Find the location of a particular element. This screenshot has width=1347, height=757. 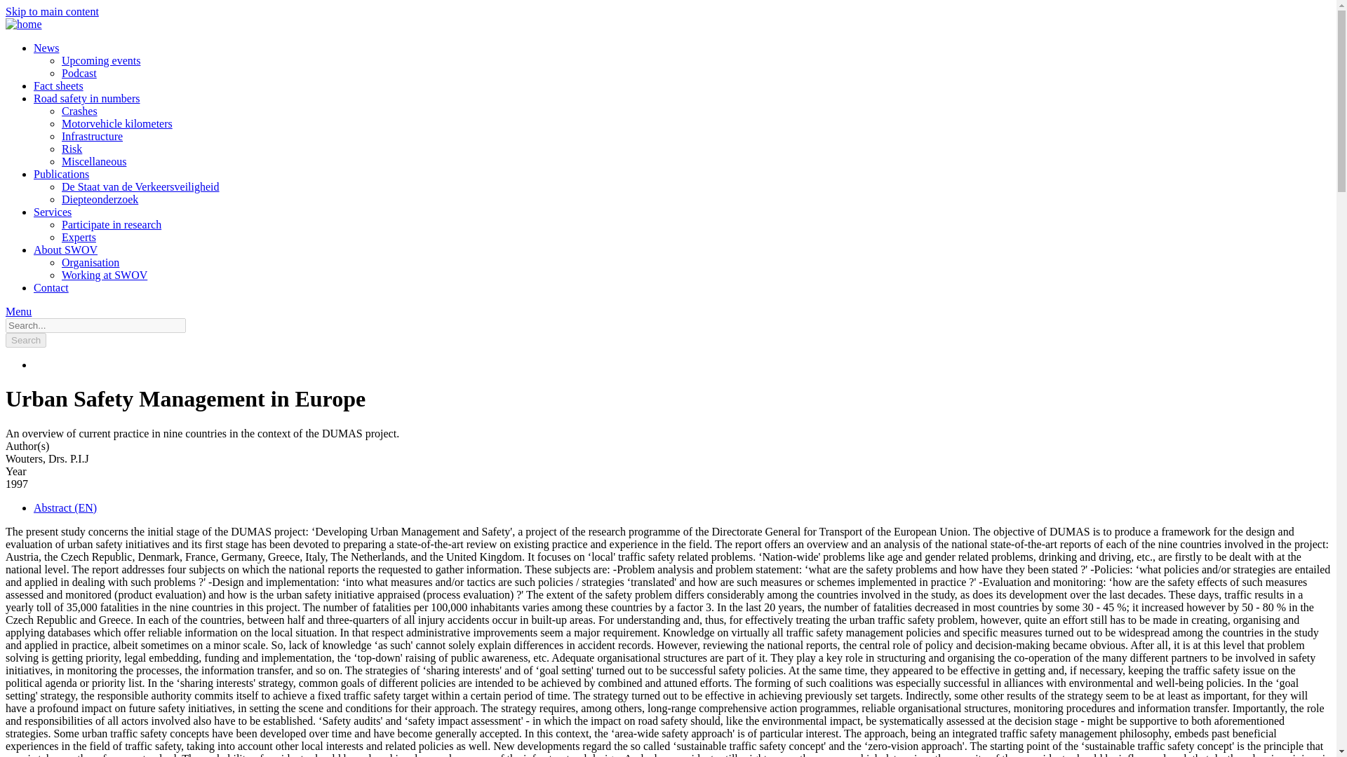

De Staat van de Verkeersveiligheid is located at coordinates (140, 186).